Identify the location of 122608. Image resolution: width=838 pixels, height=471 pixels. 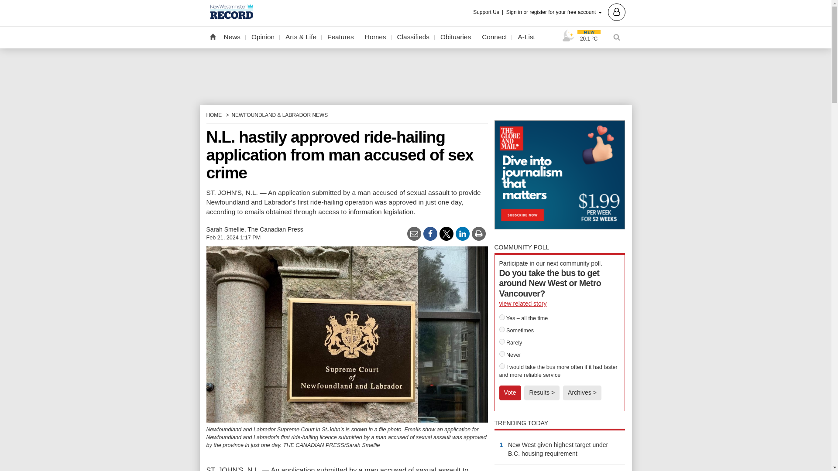
(502, 330).